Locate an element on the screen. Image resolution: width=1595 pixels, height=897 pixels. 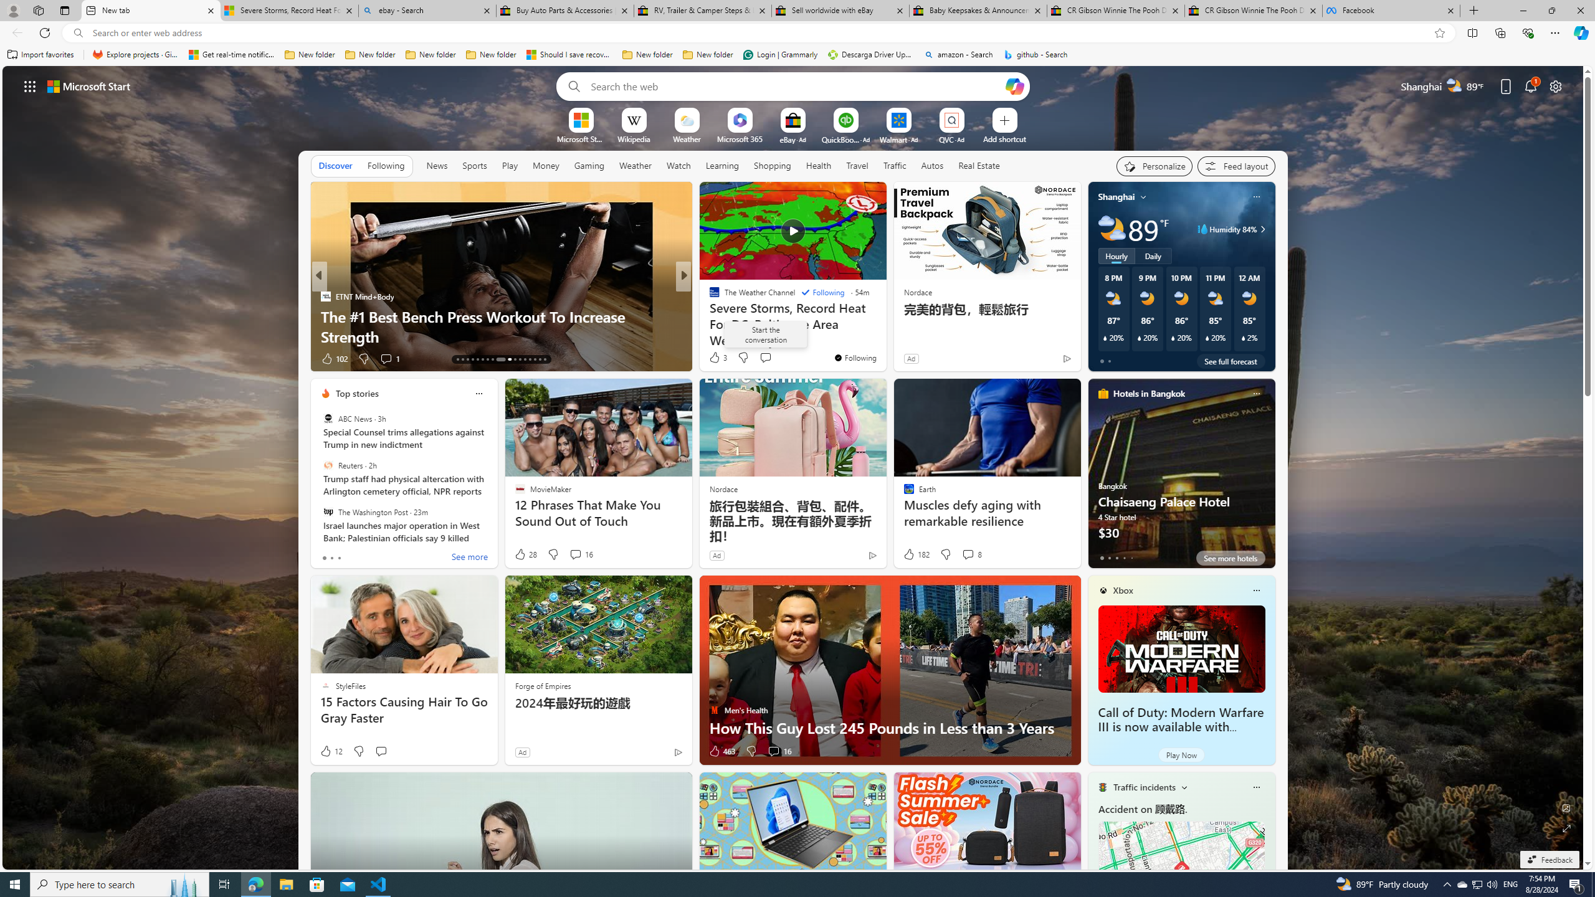
View comments 1 Comment is located at coordinates (774, 359).